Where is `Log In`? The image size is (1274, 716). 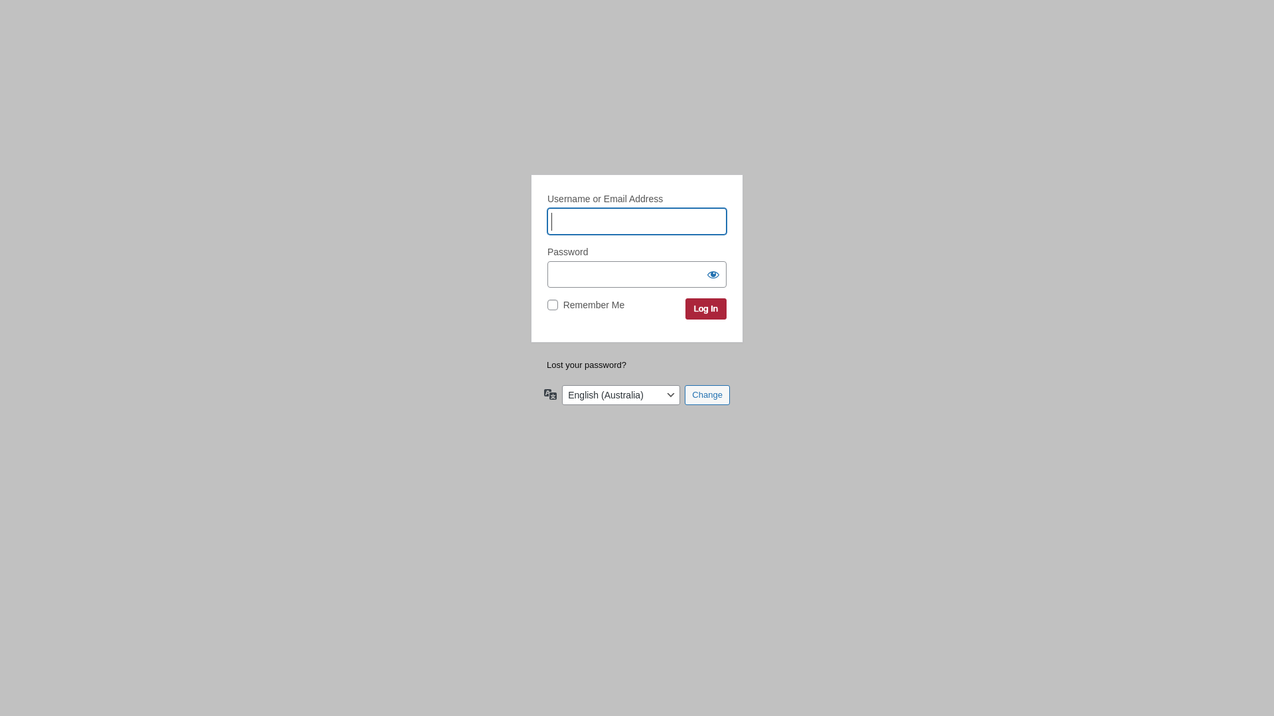 Log In is located at coordinates (706, 309).